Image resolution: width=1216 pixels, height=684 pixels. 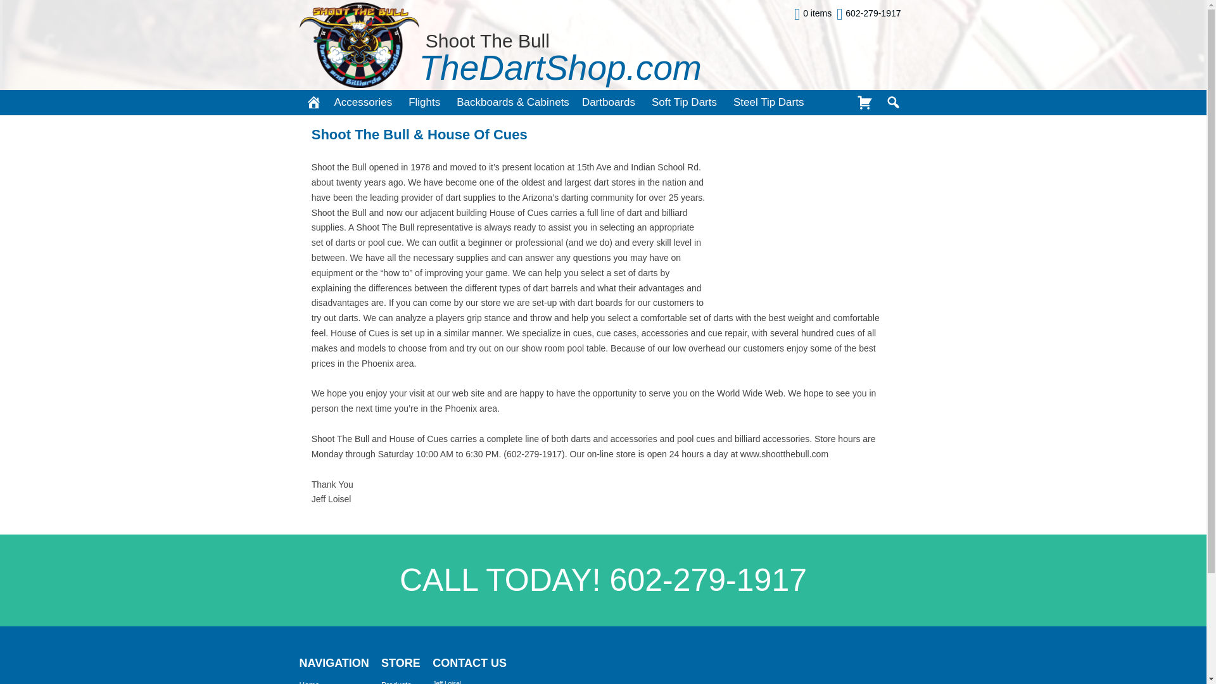 What do you see at coordinates (868, 14) in the screenshot?
I see `Call Us` at bounding box center [868, 14].